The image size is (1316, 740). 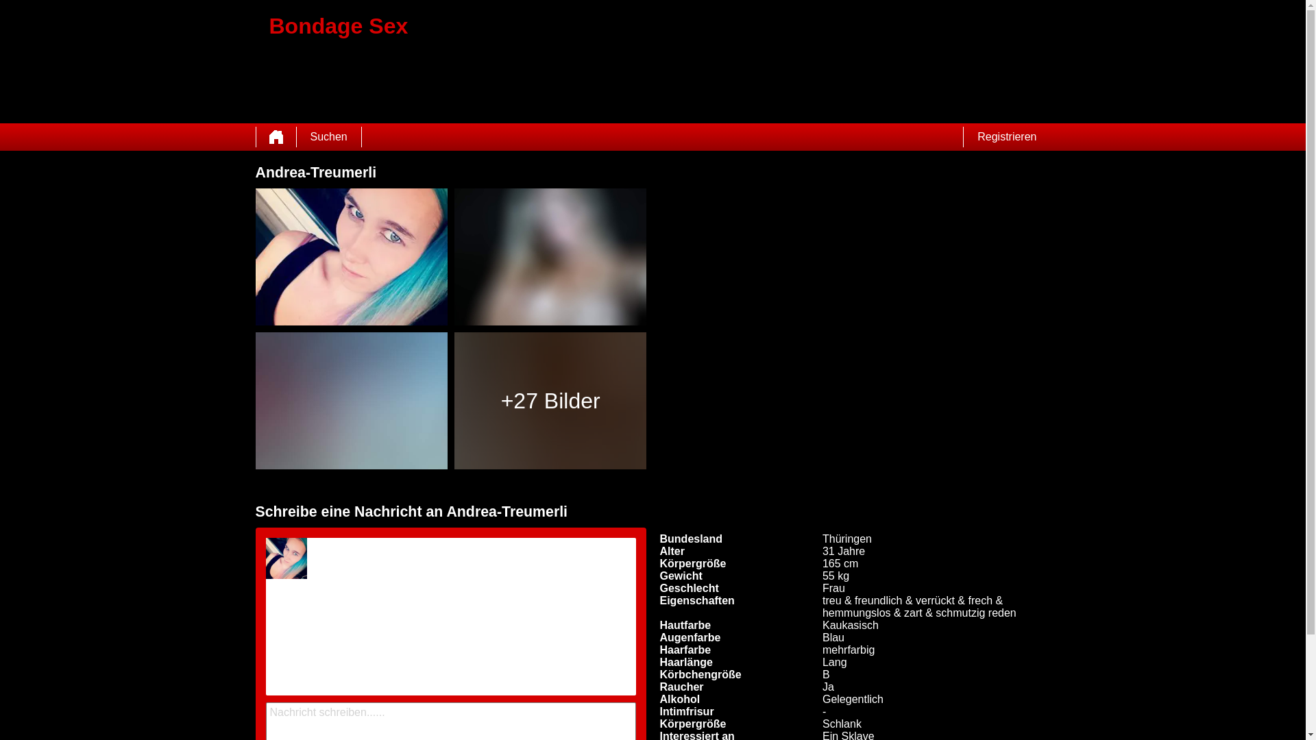 What do you see at coordinates (550, 401) in the screenshot?
I see `+27 Bilder` at bounding box center [550, 401].